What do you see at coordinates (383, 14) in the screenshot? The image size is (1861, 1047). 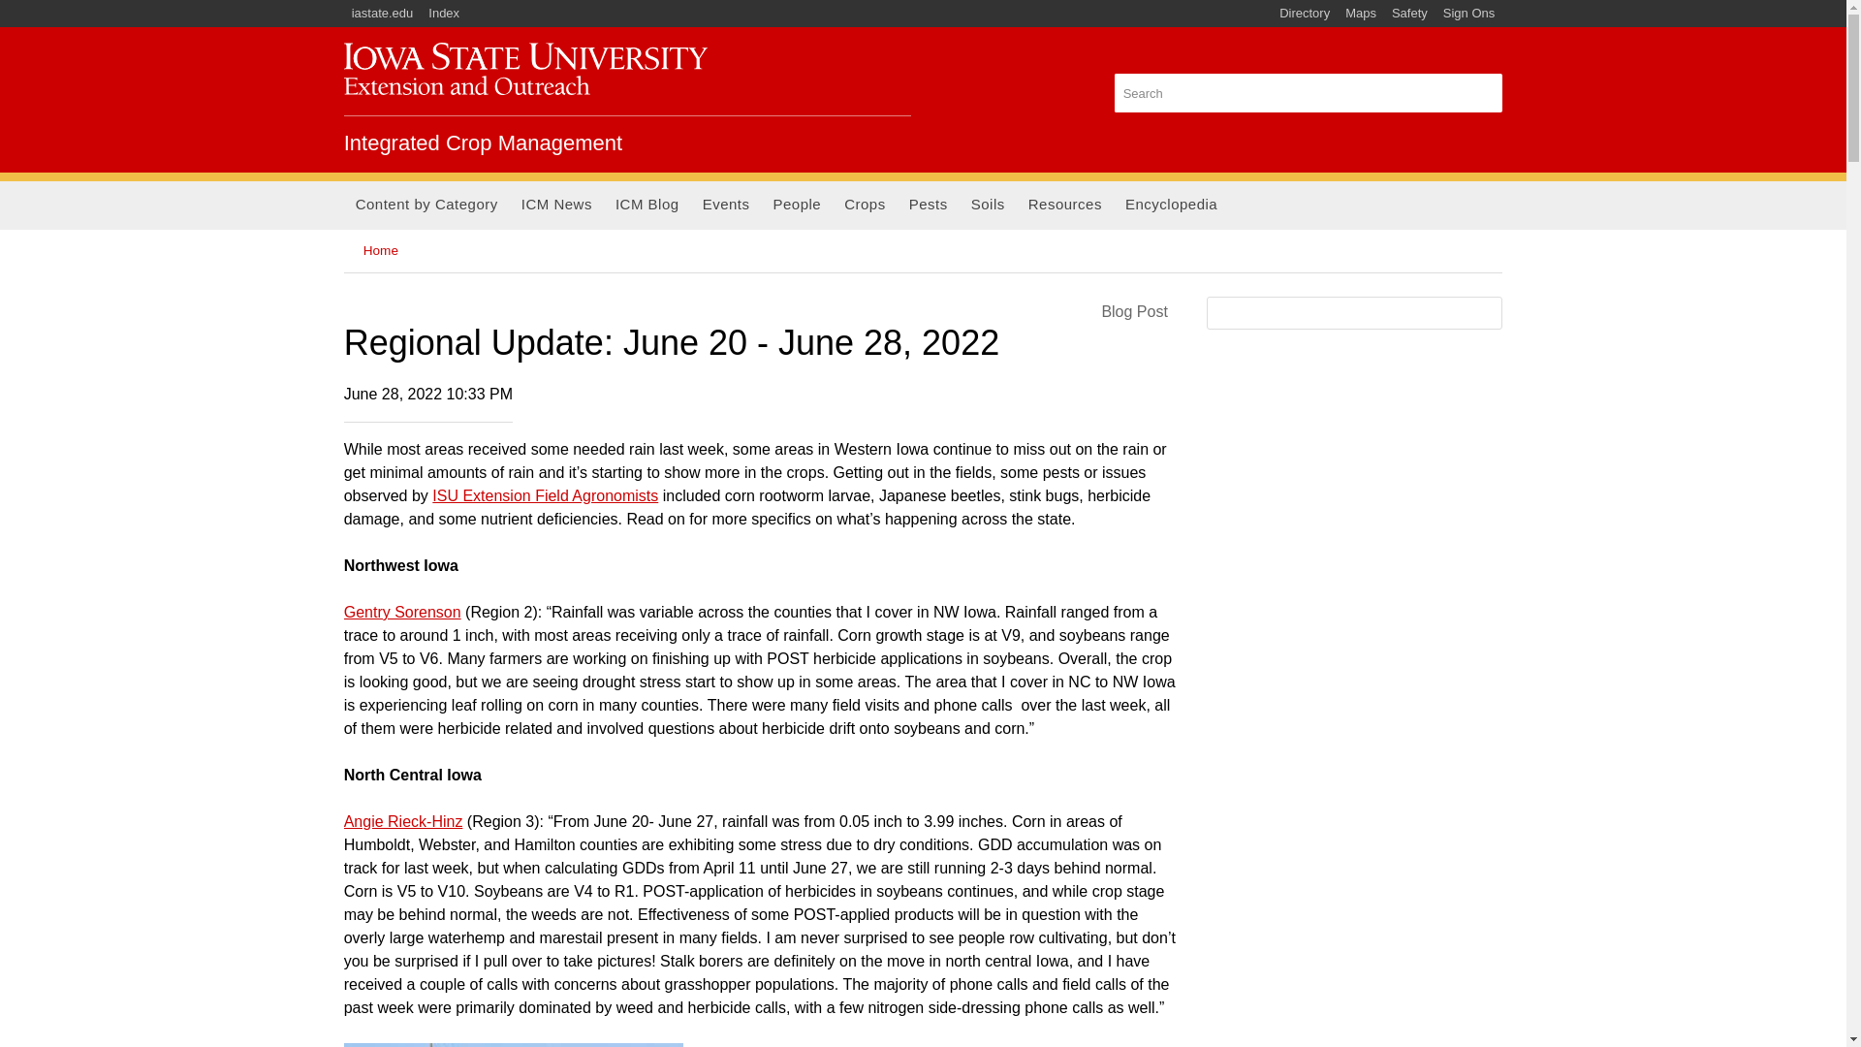 I see `iastate.edu` at bounding box center [383, 14].